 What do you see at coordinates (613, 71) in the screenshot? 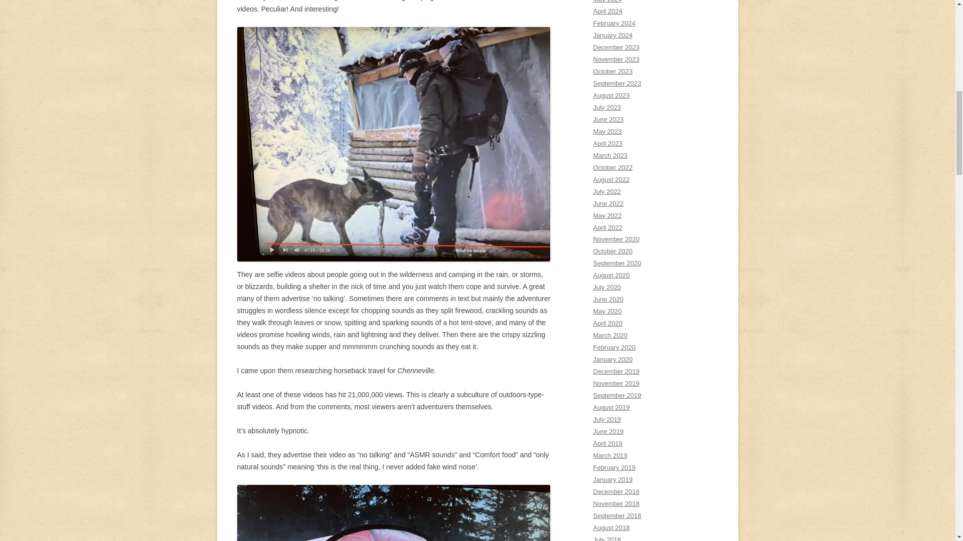
I see `October 2023` at bounding box center [613, 71].